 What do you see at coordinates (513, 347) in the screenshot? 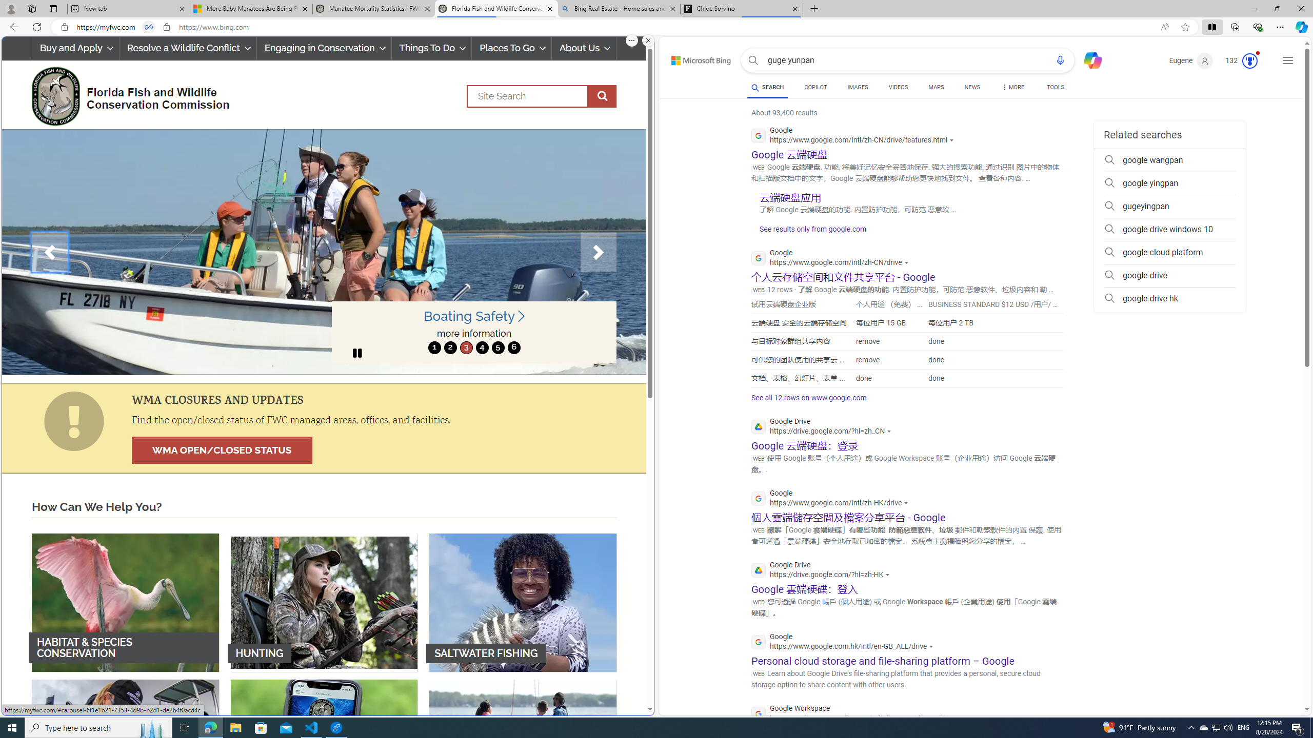
I see `move to slide 6` at bounding box center [513, 347].